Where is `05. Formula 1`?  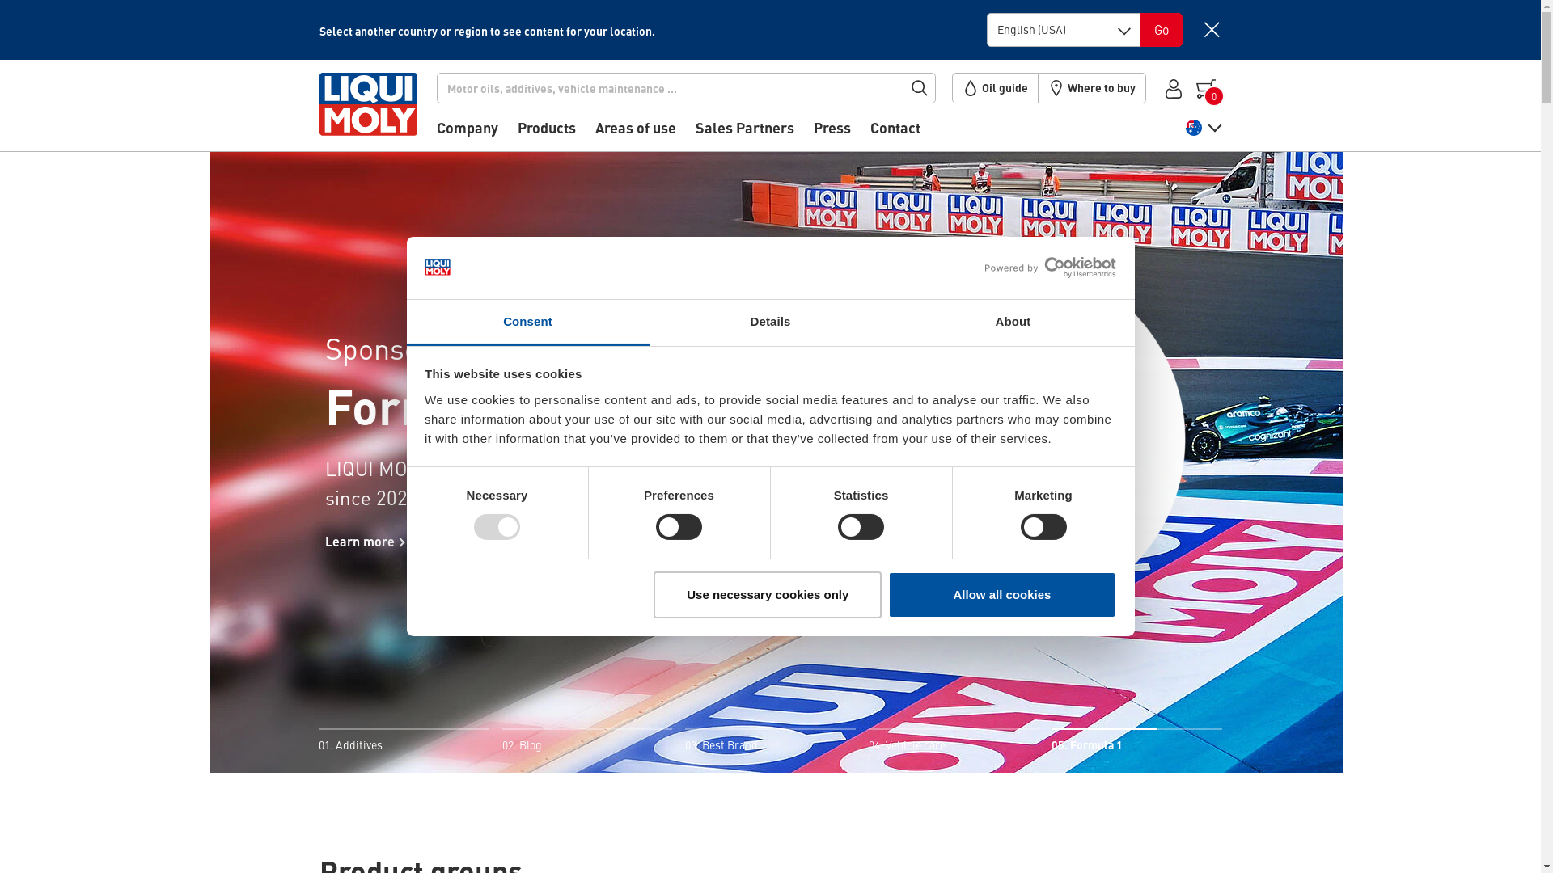
05. Formula 1 is located at coordinates (1136, 742).